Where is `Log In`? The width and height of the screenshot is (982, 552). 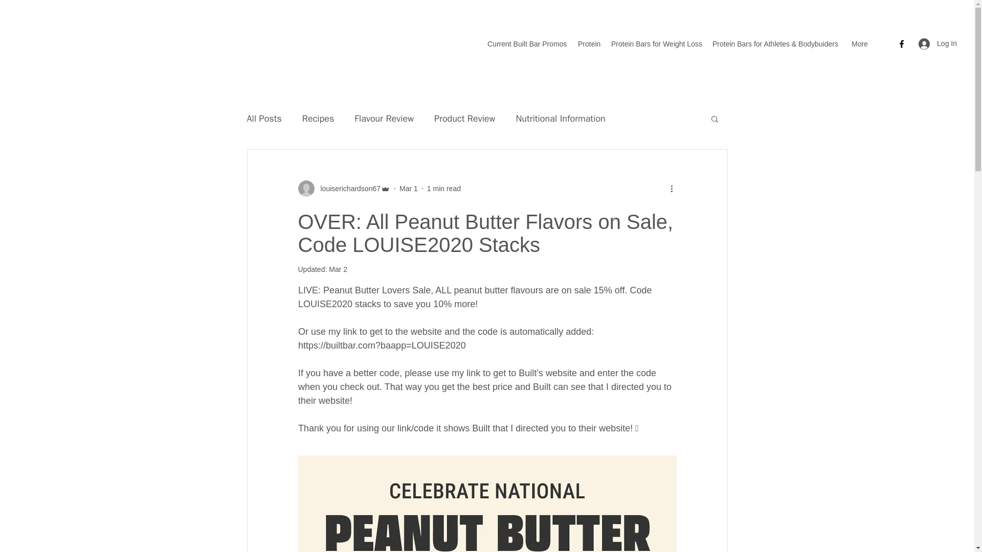
Log In is located at coordinates (938, 43).